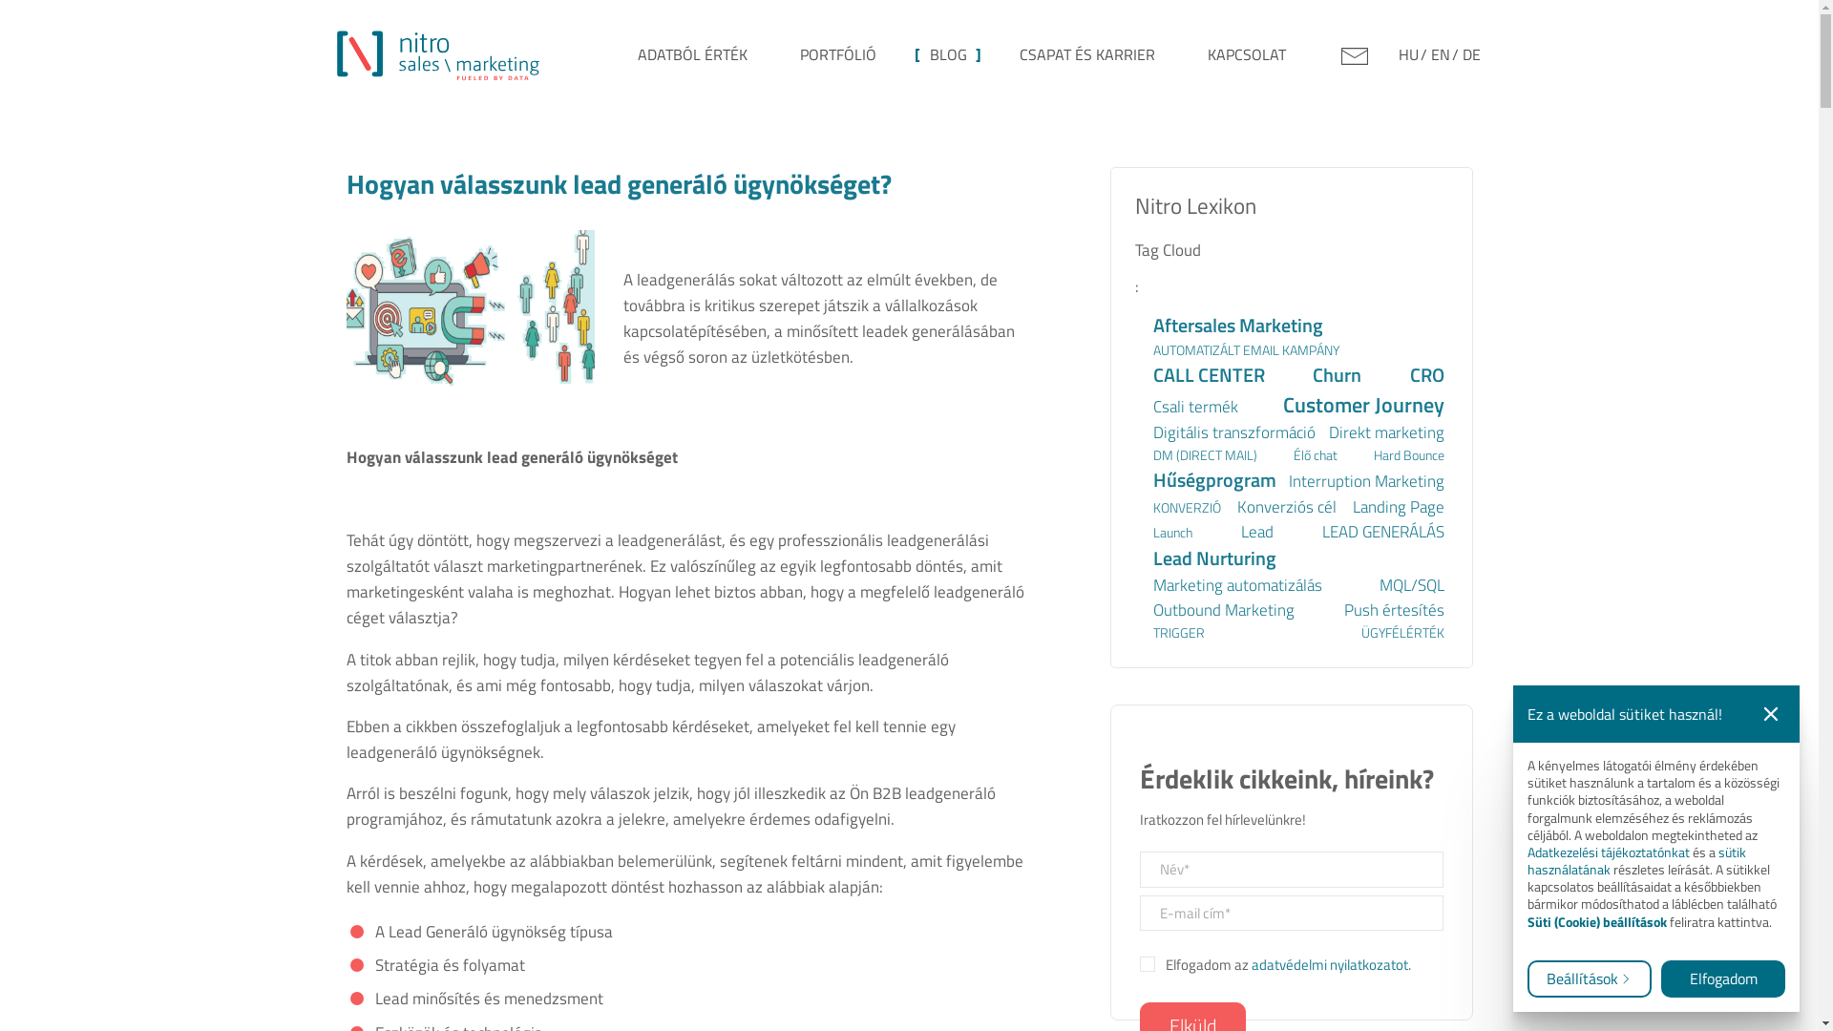  Describe the element at coordinates (1238, 326) in the screenshot. I see `Aftersales Marketing` at that location.